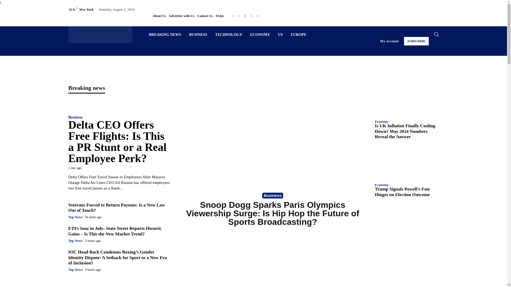 This screenshot has height=287, width=511. What do you see at coordinates (165, 35) in the screenshot?
I see `BREAKING NEWS` at bounding box center [165, 35].